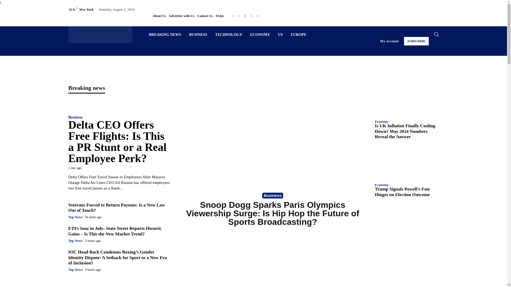 This screenshot has height=287, width=511. What do you see at coordinates (165, 35) in the screenshot?
I see `BREAKING NEWS` at bounding box center [165, 35].